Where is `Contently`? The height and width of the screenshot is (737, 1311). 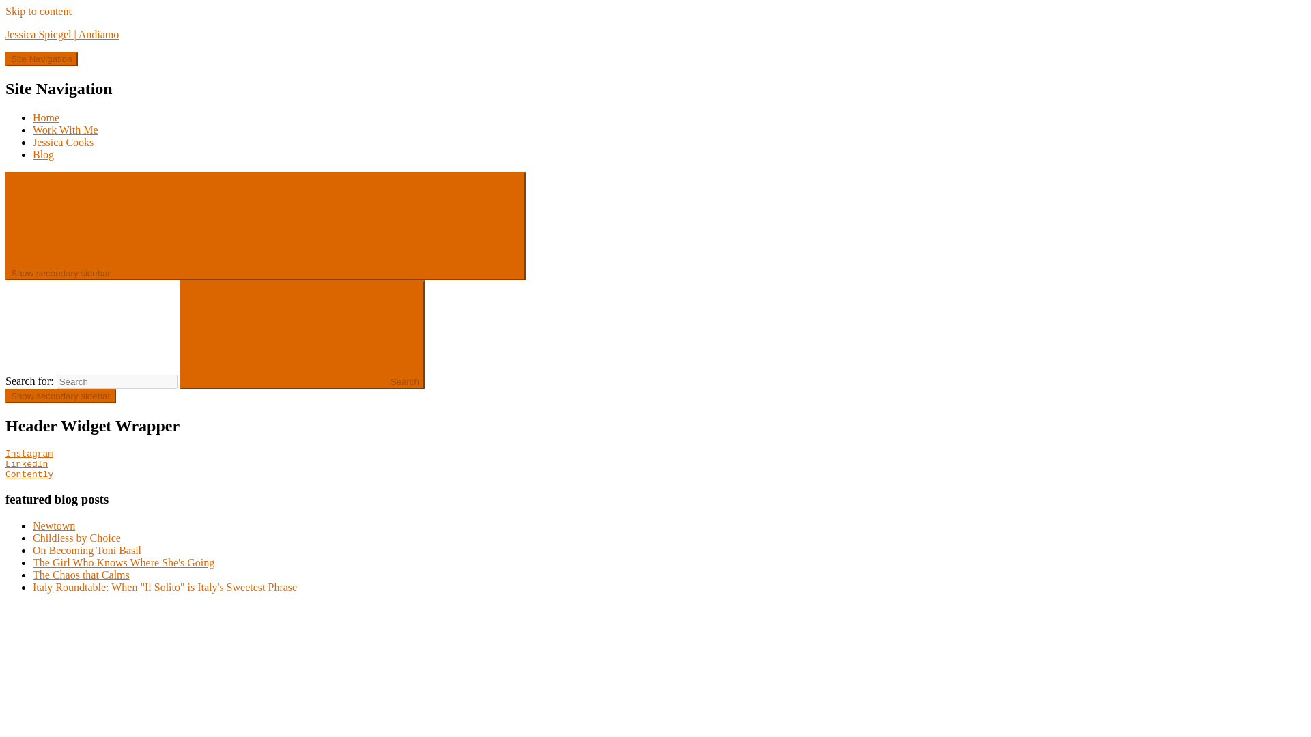 Contently is located at coordinates (29, 474).